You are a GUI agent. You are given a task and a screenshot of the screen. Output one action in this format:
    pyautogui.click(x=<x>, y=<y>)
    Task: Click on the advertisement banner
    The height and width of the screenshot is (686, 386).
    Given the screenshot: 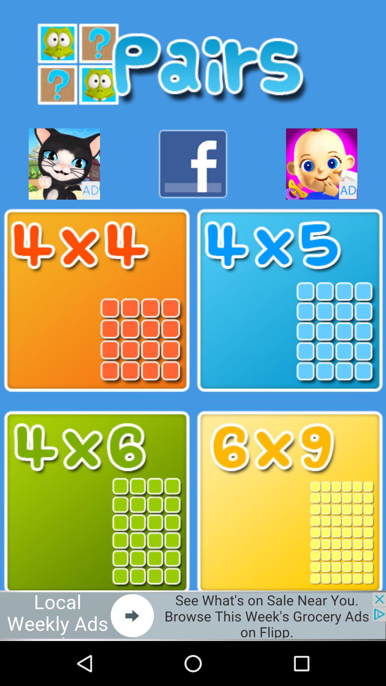 What is the action you would take?
    pyautogui.click(x=193, y=615)
    